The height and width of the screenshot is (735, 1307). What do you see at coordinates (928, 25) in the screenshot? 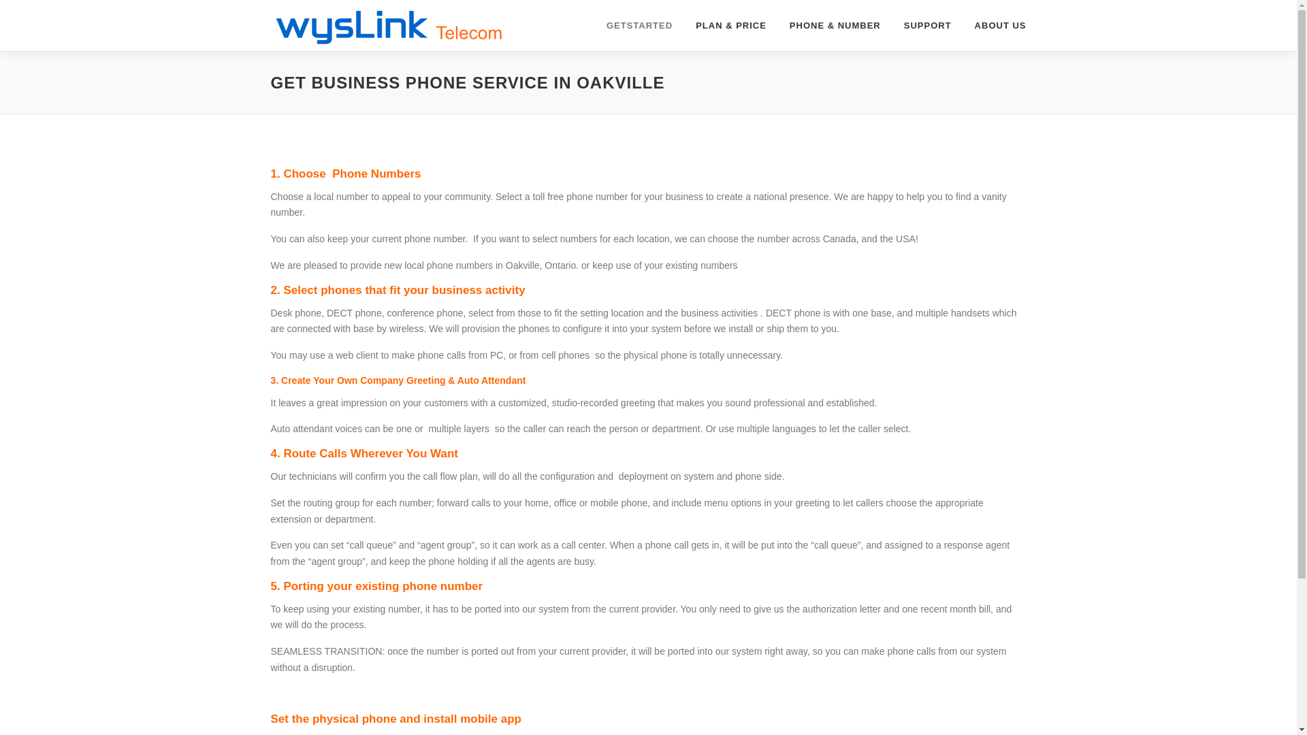
I see `SUPPORT` at bounding box center [928, 25].